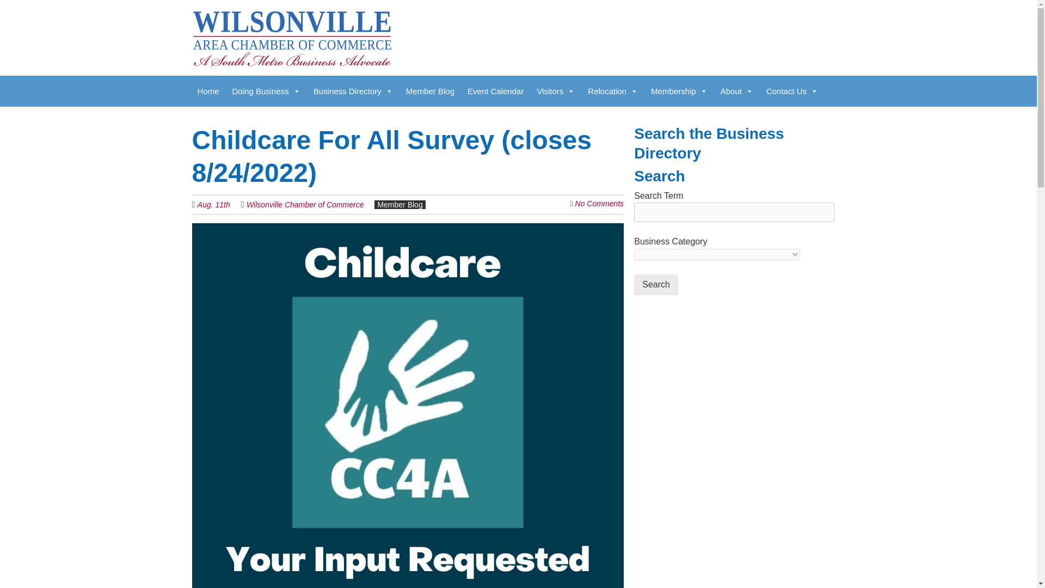 The image size is (1045, 588). What do you see at coordinates (266, 91) in the screenshot?
I see `Doing Business` at bounding box center [266, 91].